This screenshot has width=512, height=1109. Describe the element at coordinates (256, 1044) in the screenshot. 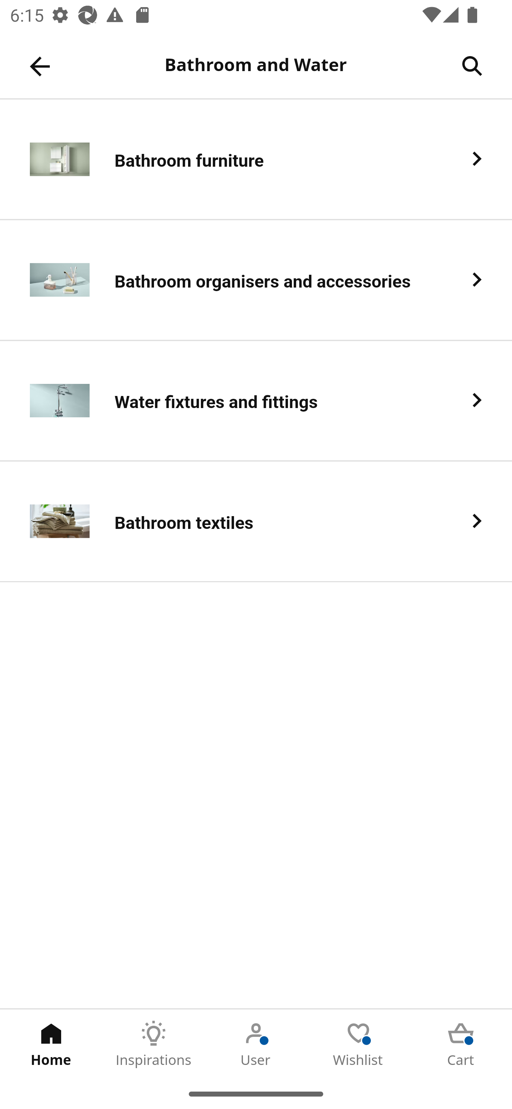

I see `User
Tab 3 of 5` at that location.